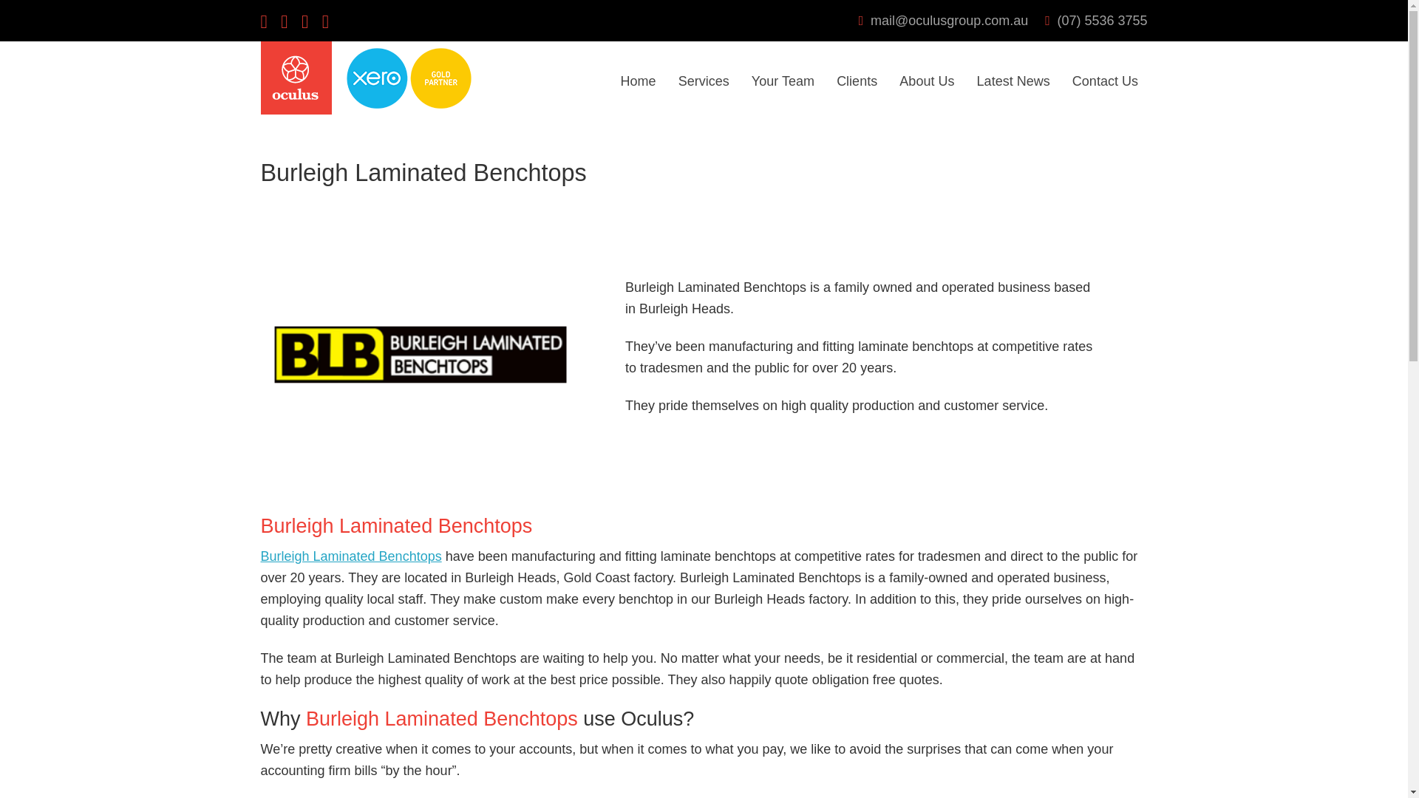 The height and width of the screenshot is (798, 1419). What do you see at coordinates (350, 556) in the screenshot?
I see `Burleigh Laminated Benchtops` at bounding box center [350, 556].